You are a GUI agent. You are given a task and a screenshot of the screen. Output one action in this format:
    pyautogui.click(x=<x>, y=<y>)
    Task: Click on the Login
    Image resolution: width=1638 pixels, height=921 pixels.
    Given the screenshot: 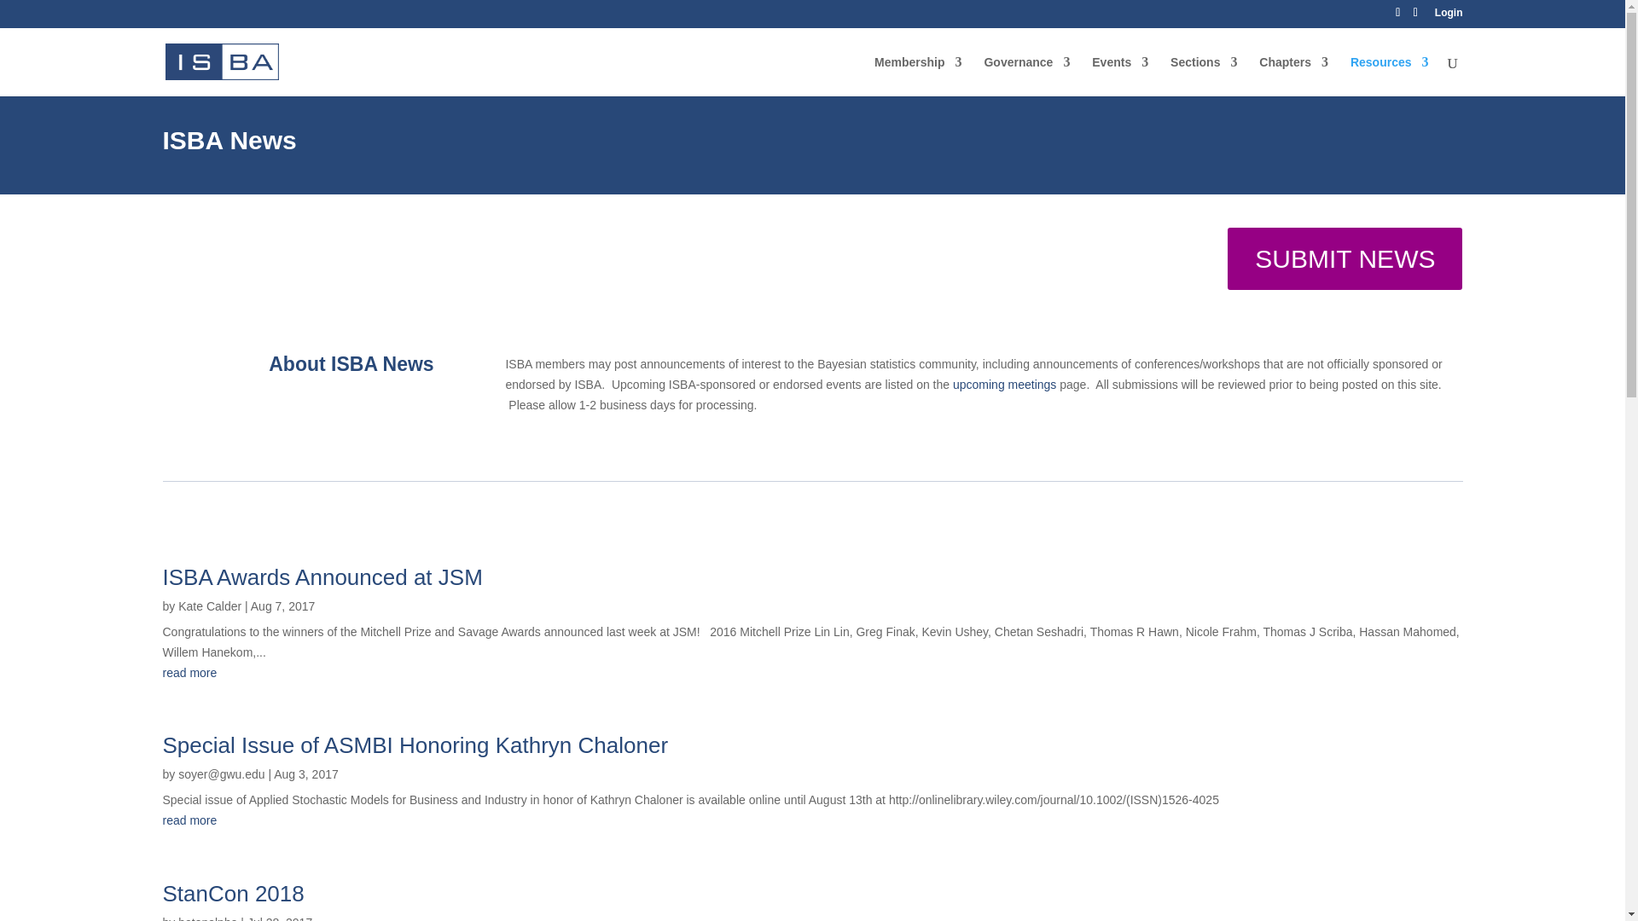 What is the action you would take?
    pyautogui.click(x=1449, y=16)
    